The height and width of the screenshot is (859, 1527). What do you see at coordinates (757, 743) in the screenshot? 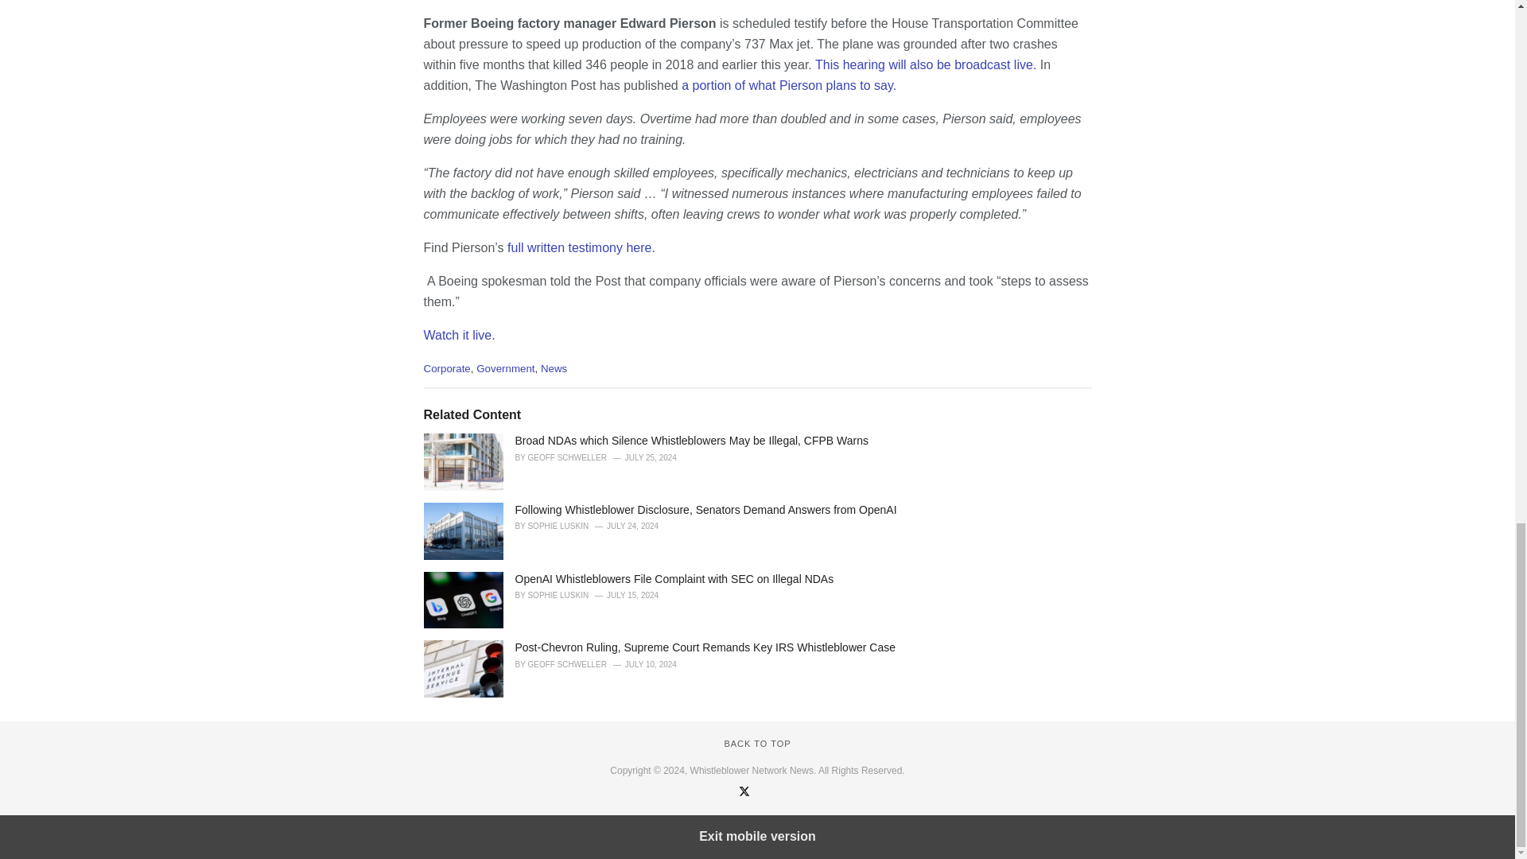
I see `BACK TO TOP` at bounding box center [757, 743].